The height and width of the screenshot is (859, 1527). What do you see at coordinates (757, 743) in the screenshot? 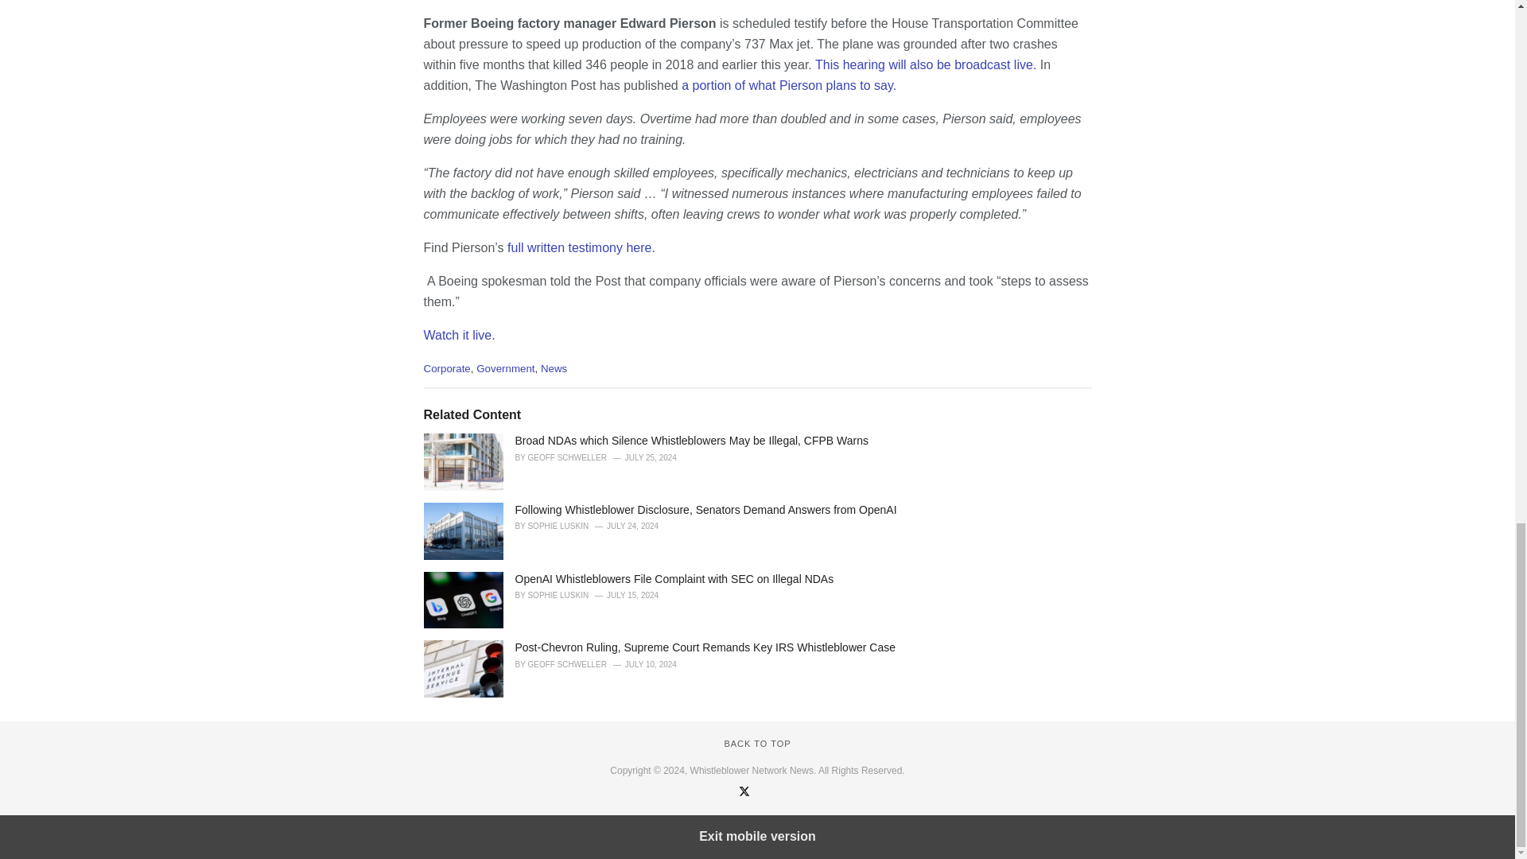
I see `BACK TO TOP` at bounding box center [757, 743].